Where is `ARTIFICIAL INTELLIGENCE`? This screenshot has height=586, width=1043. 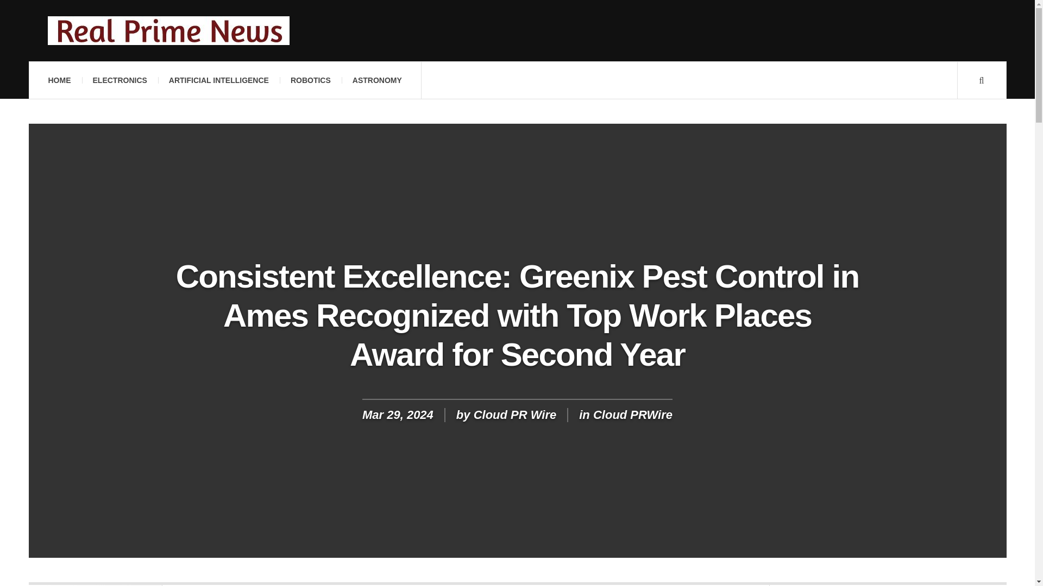
ARTIFICIAL INTELLIGENCE is located at coordinates (218, 80).